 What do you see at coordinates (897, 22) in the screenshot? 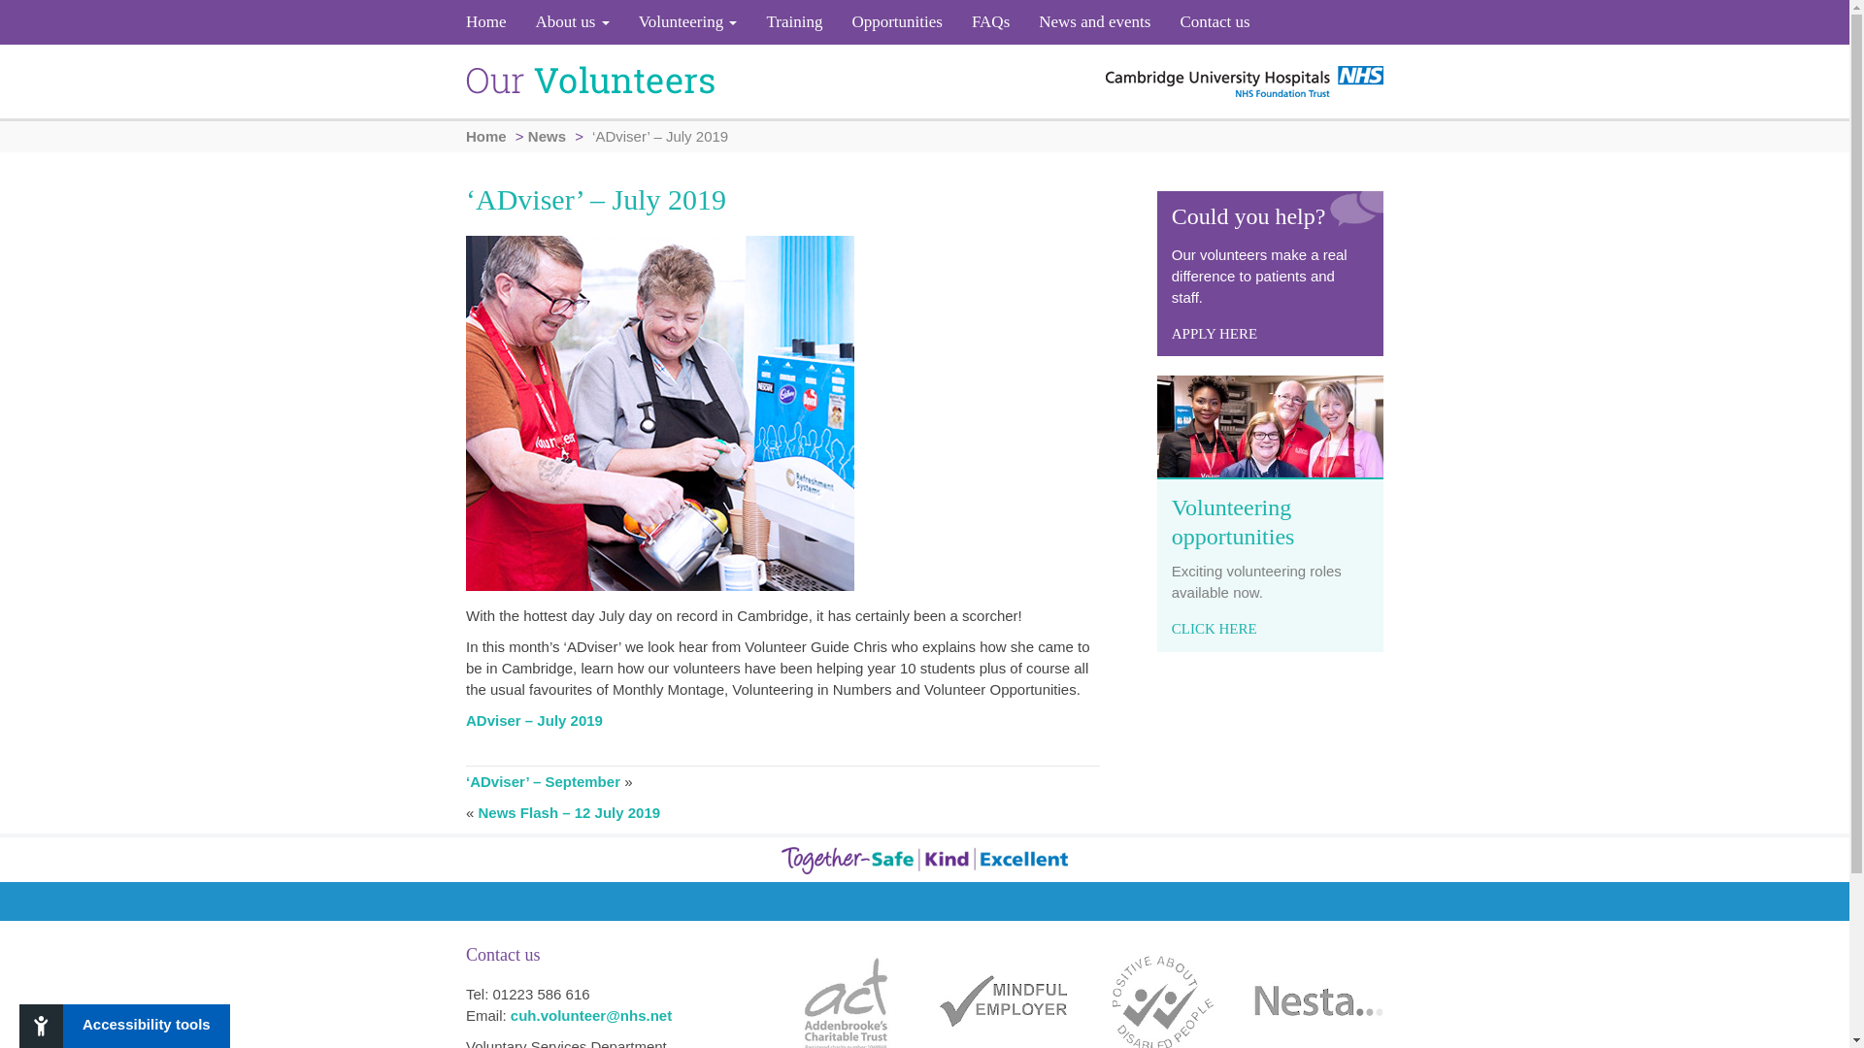
I see `Opportunities` at bounding box center [897, 22].